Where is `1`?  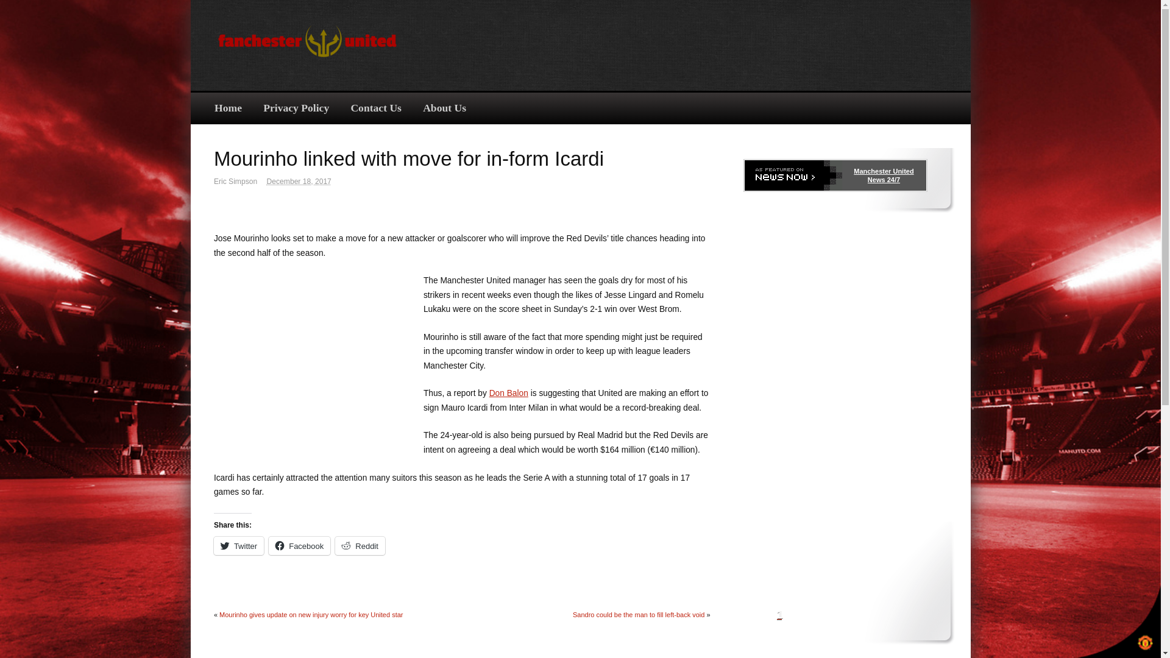 1 is located at coordinates (776, 614).